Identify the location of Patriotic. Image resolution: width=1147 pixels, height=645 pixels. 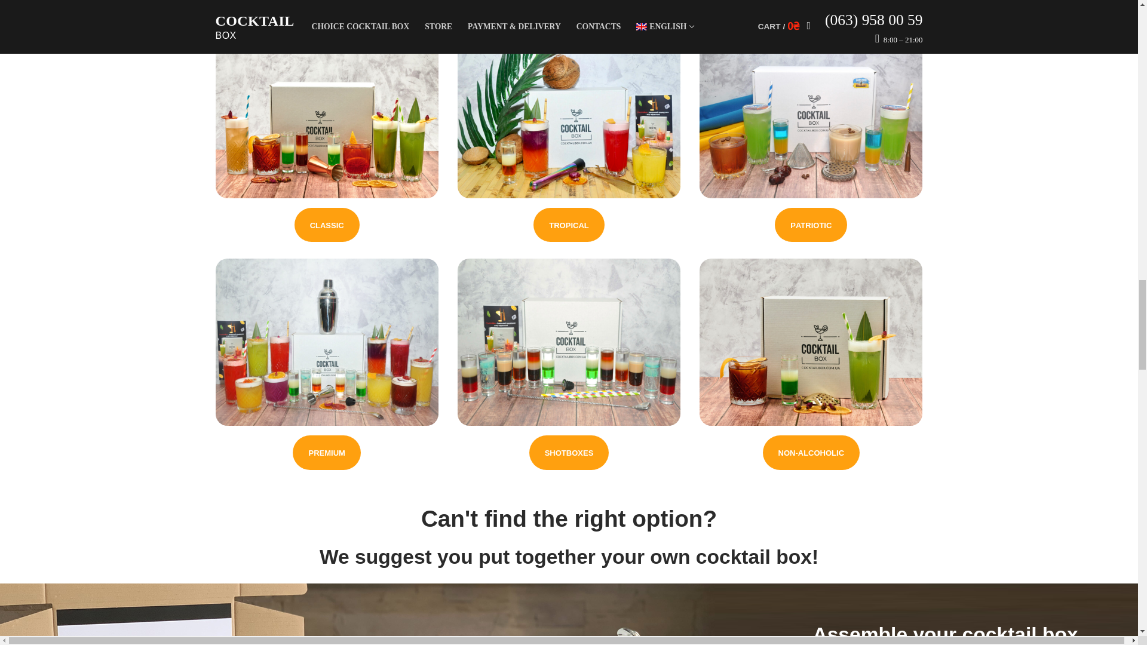
(811, 225).